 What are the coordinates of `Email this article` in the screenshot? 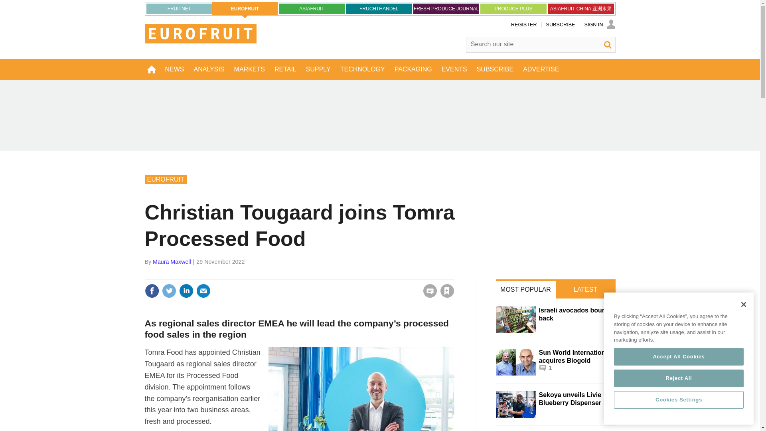 It's located at (203, 291).